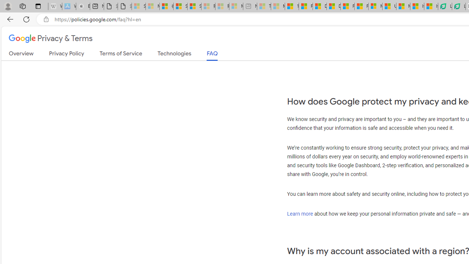  I want to click on Microsoft account | Account Checkup - Sleeping, so click(236, 7).